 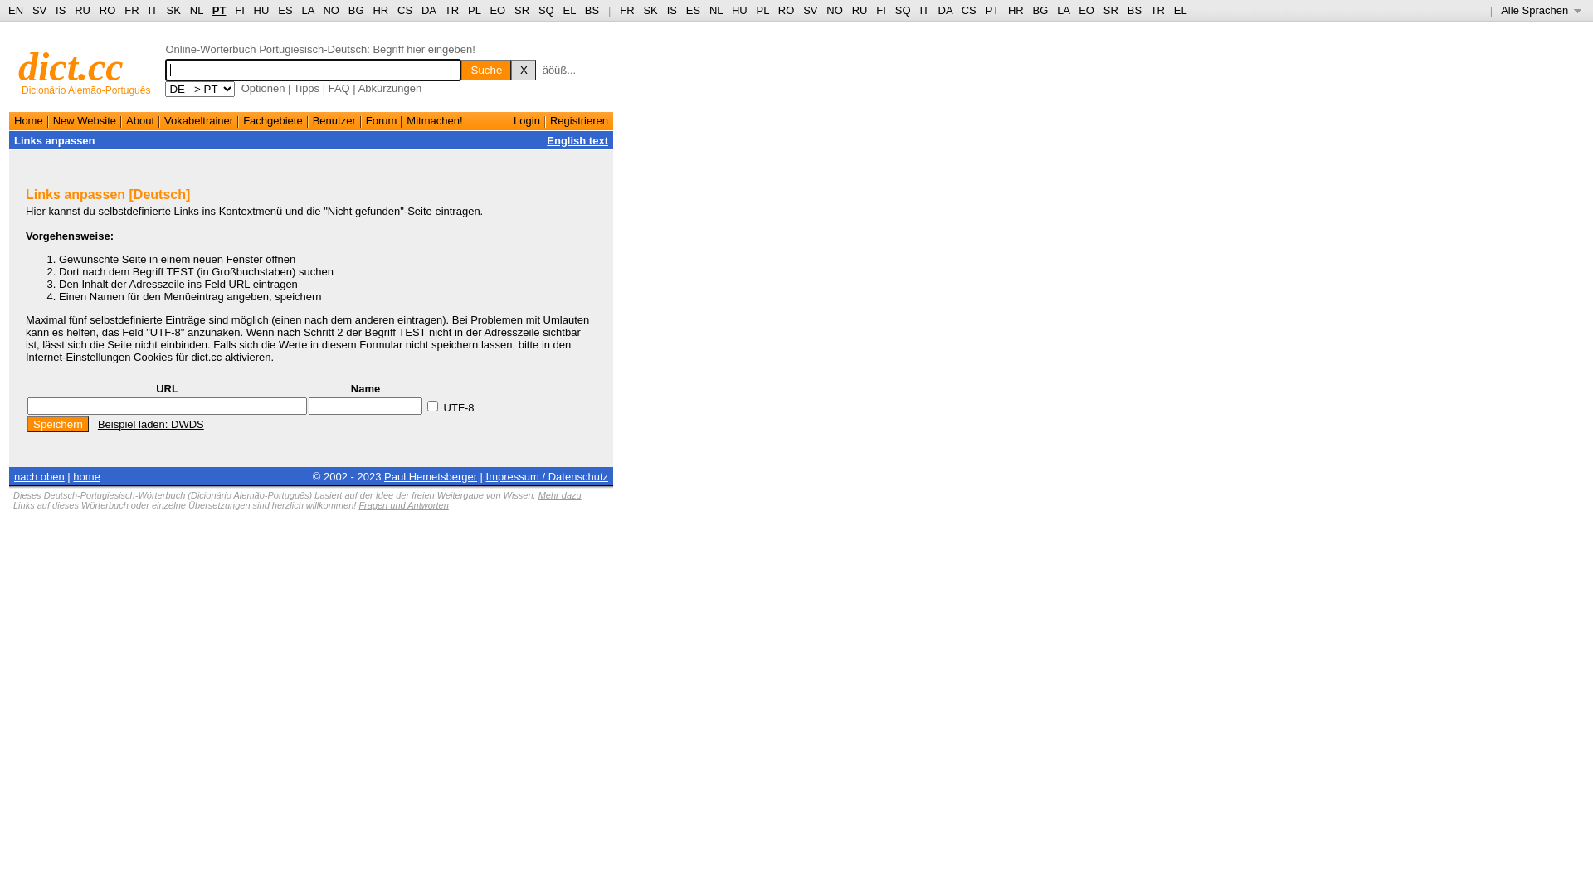 I want to click on PT, so click(x=219, y=10).